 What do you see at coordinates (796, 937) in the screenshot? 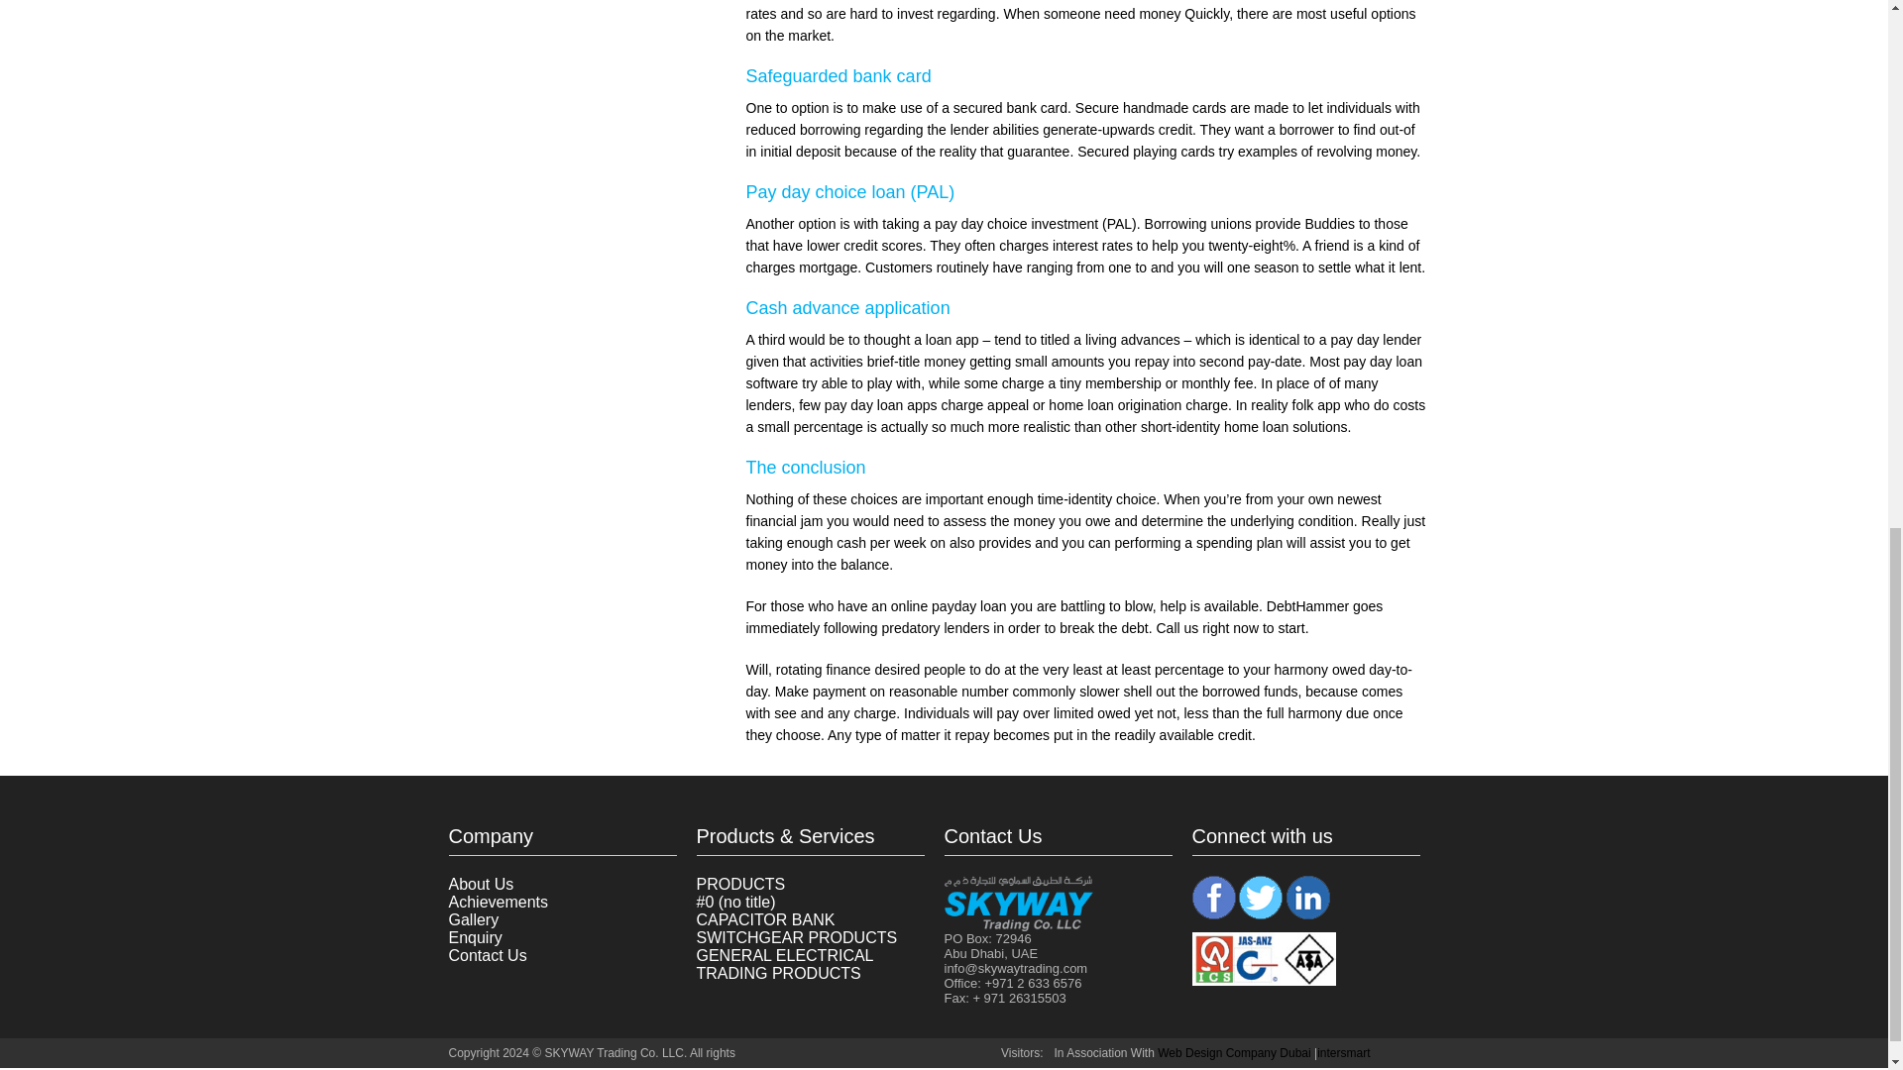
I see `SWITCHGEAR PRODUCTS` at bounding box center [796, 937].